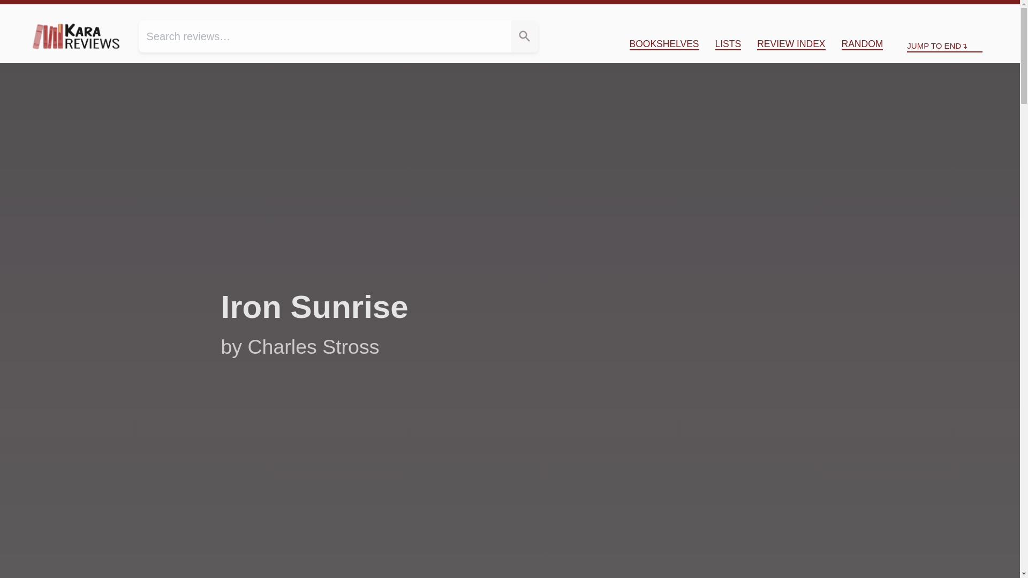 Image resolution: width=1028 pixels, height=578 pixels. I want to click on Start, so click(930, 13).